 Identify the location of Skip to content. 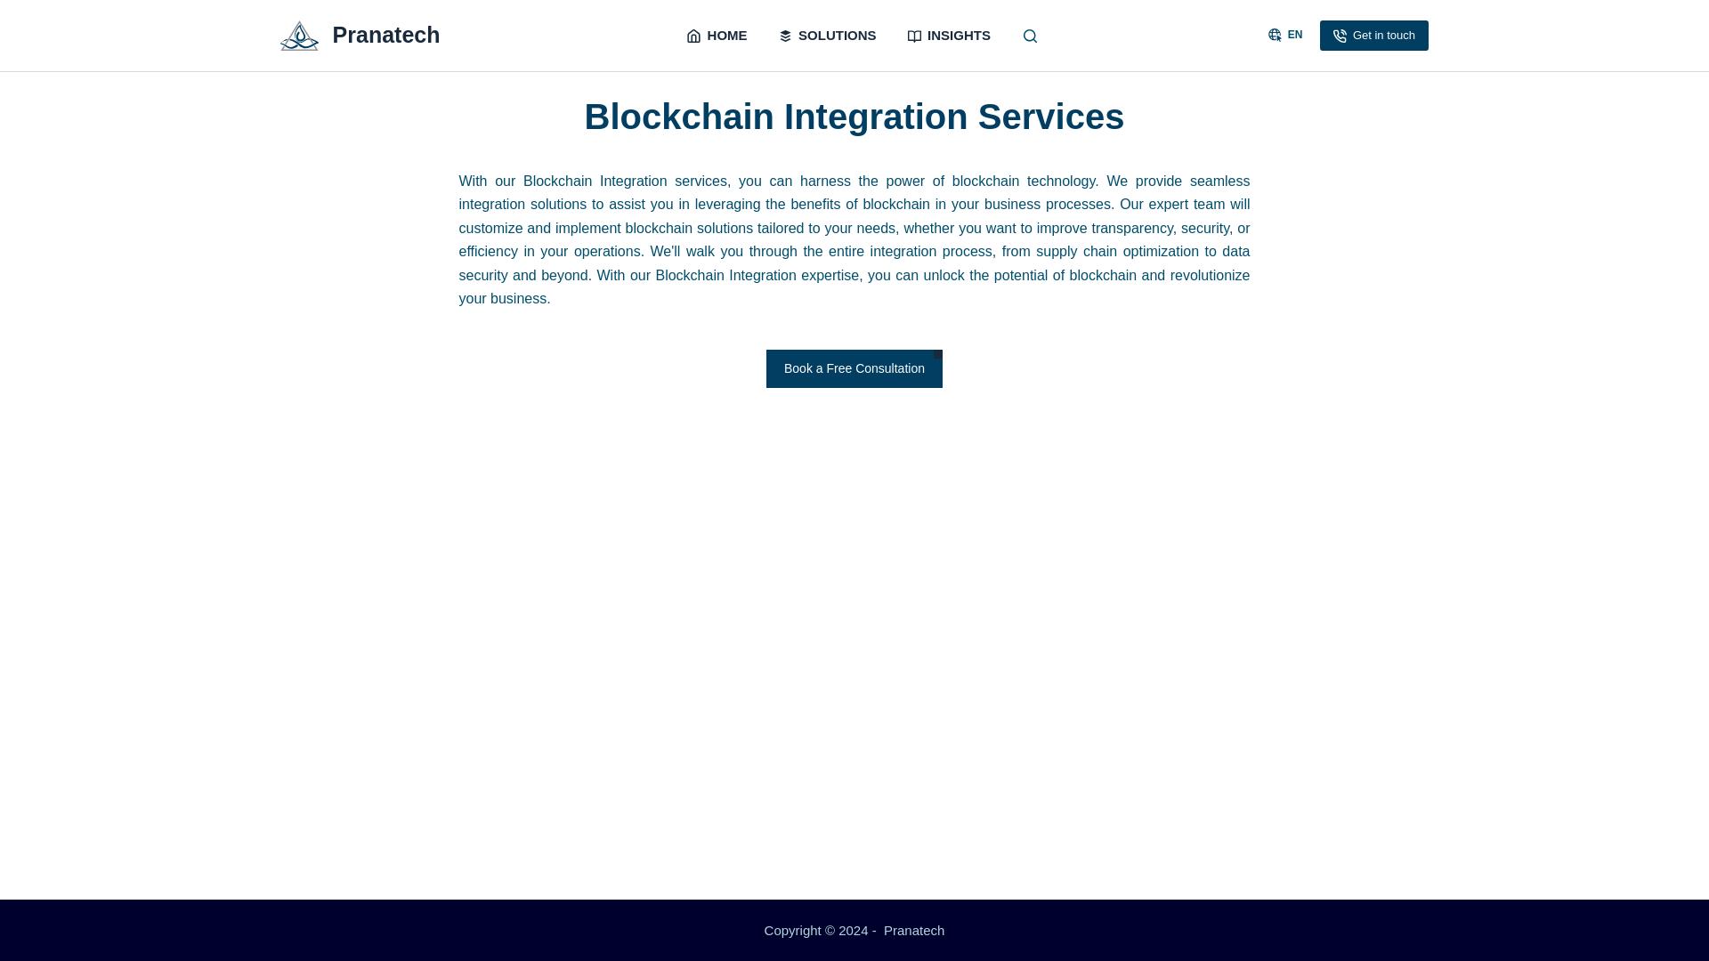
(18, 9).